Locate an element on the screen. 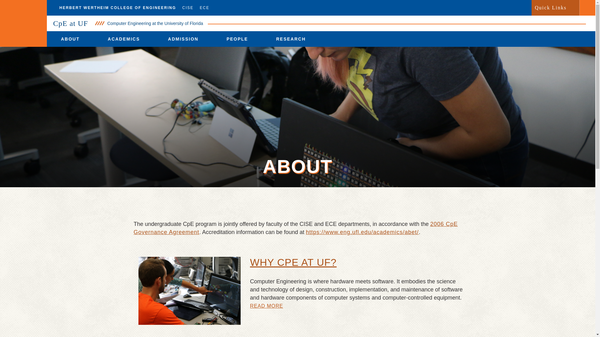 The width and height of the screenshot is (600, 337). Quick Links is located at coordinates (550, 7).